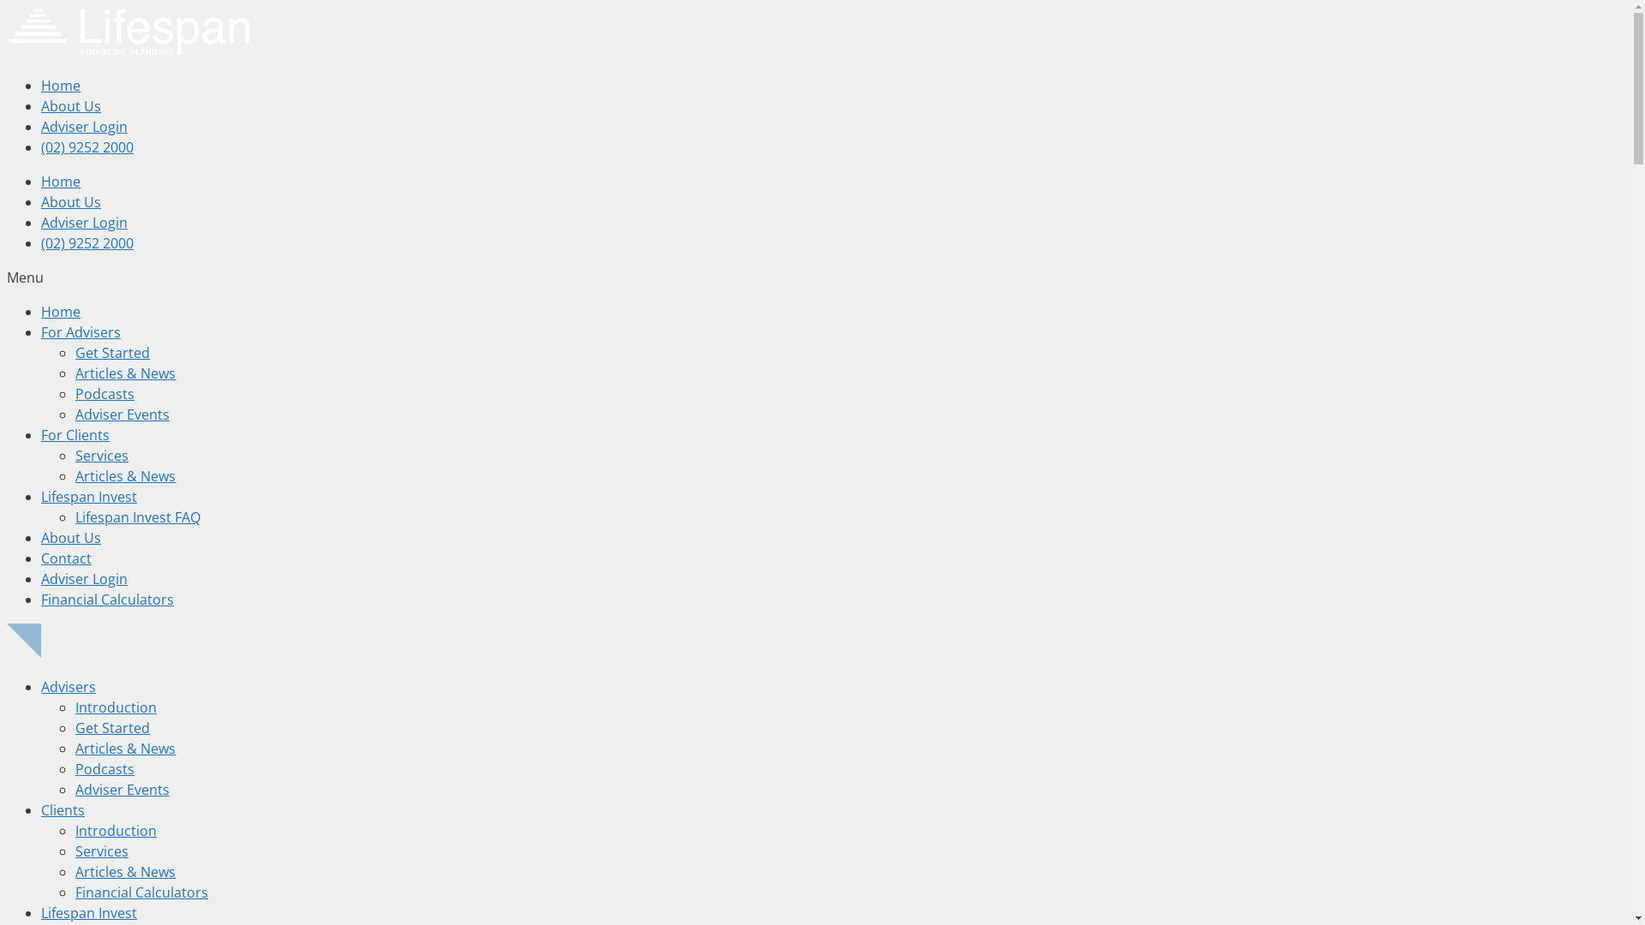 This screenshot has height=925, width=1645. What do you see at coordinates (63, 810) in the screenshot?
I see `Clients` at bounding box center [63, 810].